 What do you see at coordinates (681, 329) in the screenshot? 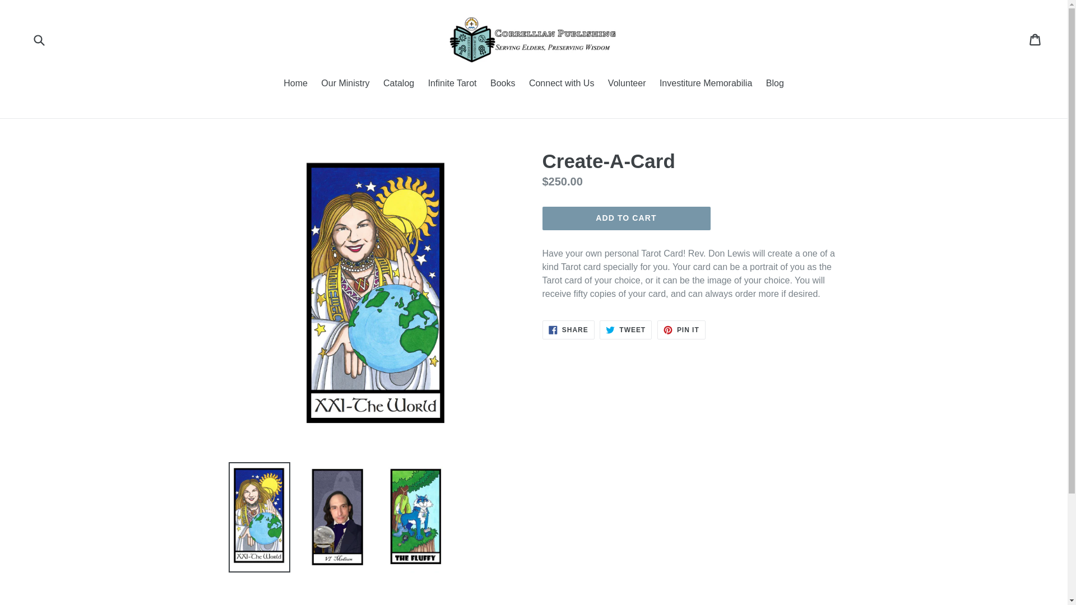
I see `ADD TO CART` at bounding box center [681, 329].